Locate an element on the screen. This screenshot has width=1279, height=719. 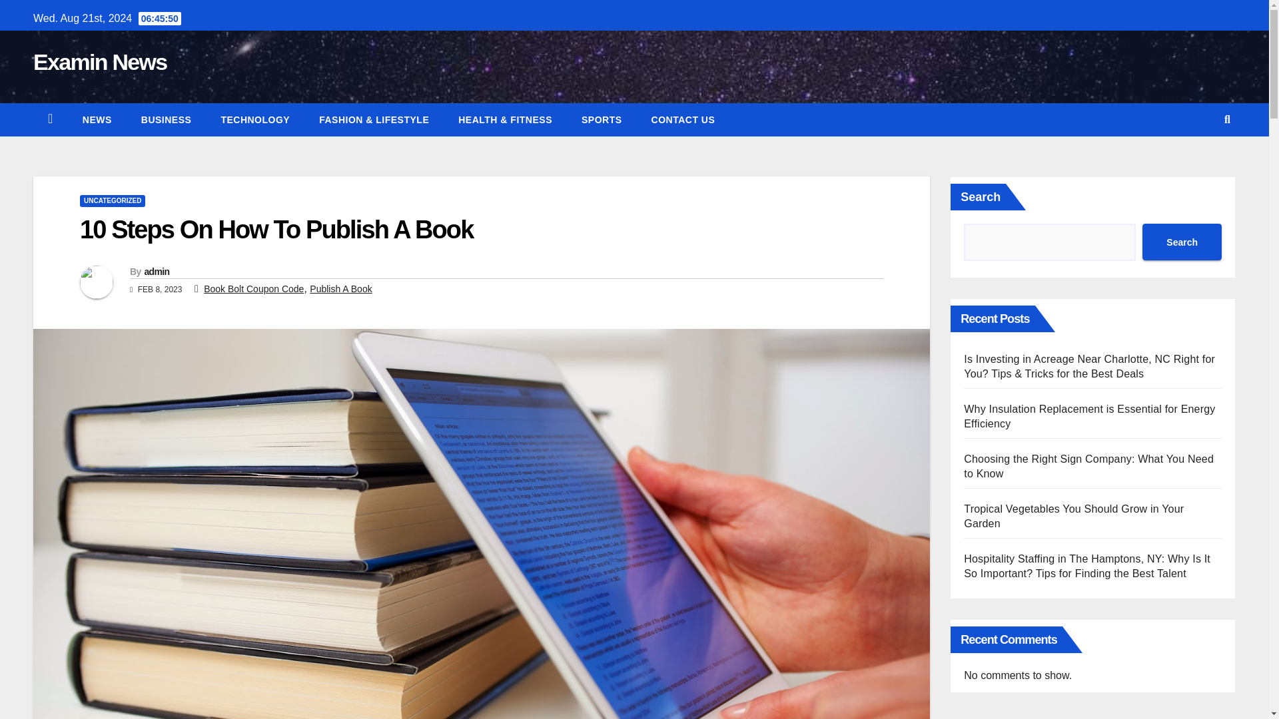
BUSINESS is located at coordinates (167, 120).